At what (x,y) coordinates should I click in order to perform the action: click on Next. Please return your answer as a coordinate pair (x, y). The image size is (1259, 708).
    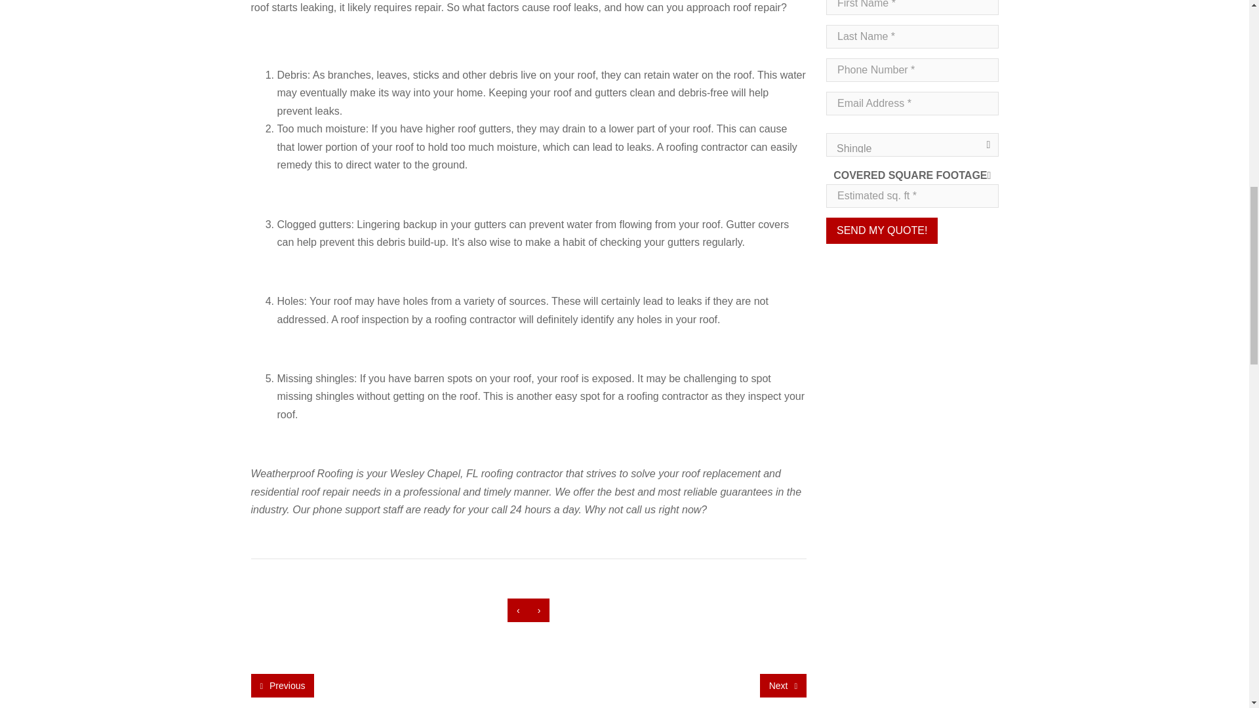
    Looking at the image, I should click on (783, 686).